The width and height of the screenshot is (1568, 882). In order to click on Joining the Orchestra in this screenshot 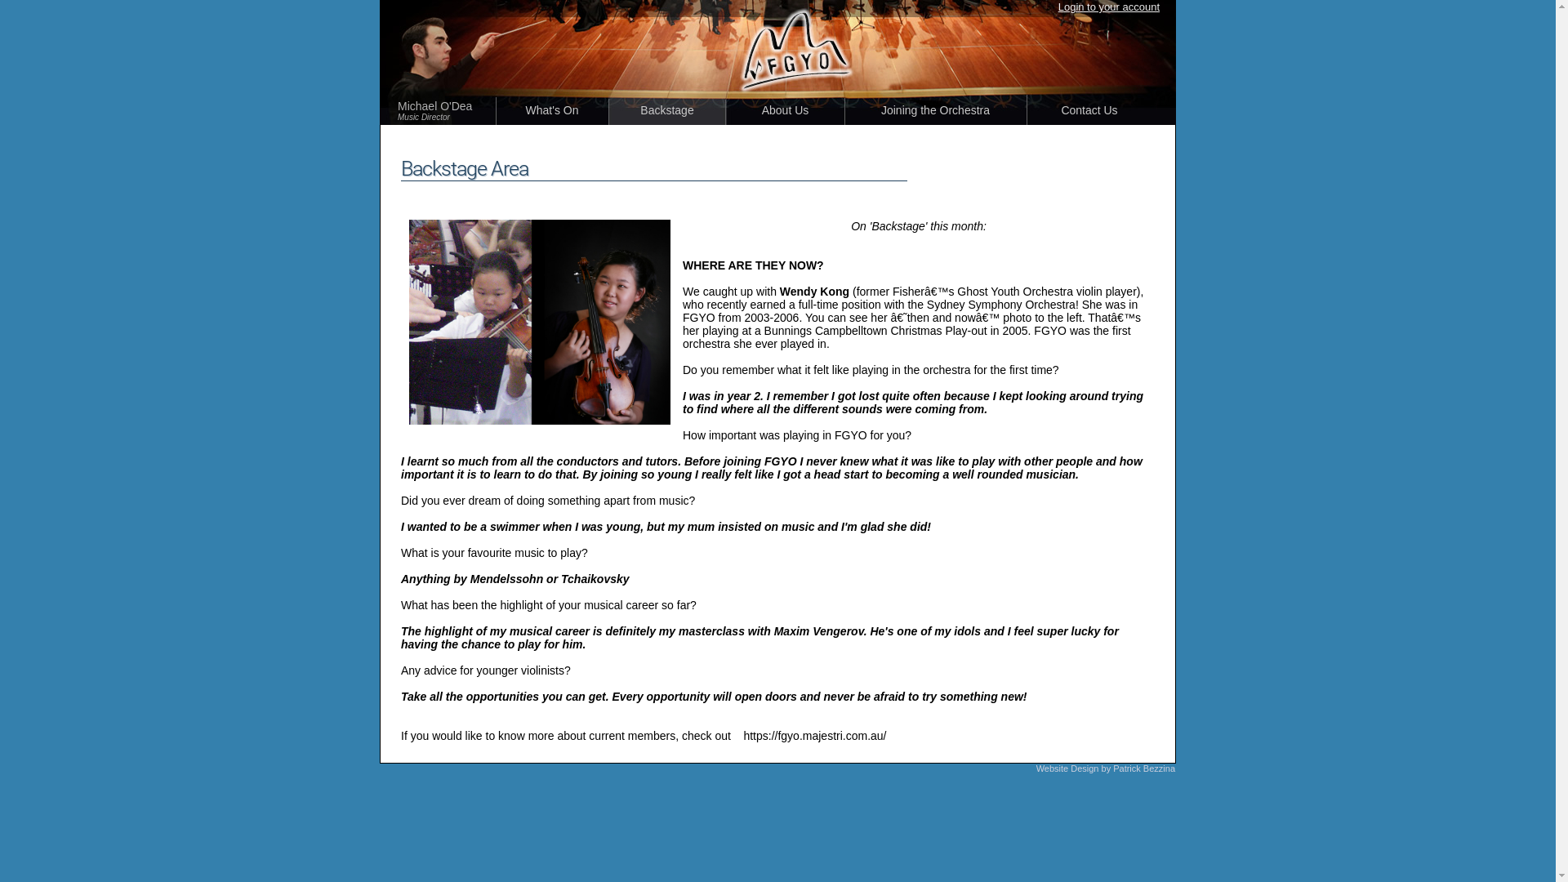, I will do `click(936, 111)`.